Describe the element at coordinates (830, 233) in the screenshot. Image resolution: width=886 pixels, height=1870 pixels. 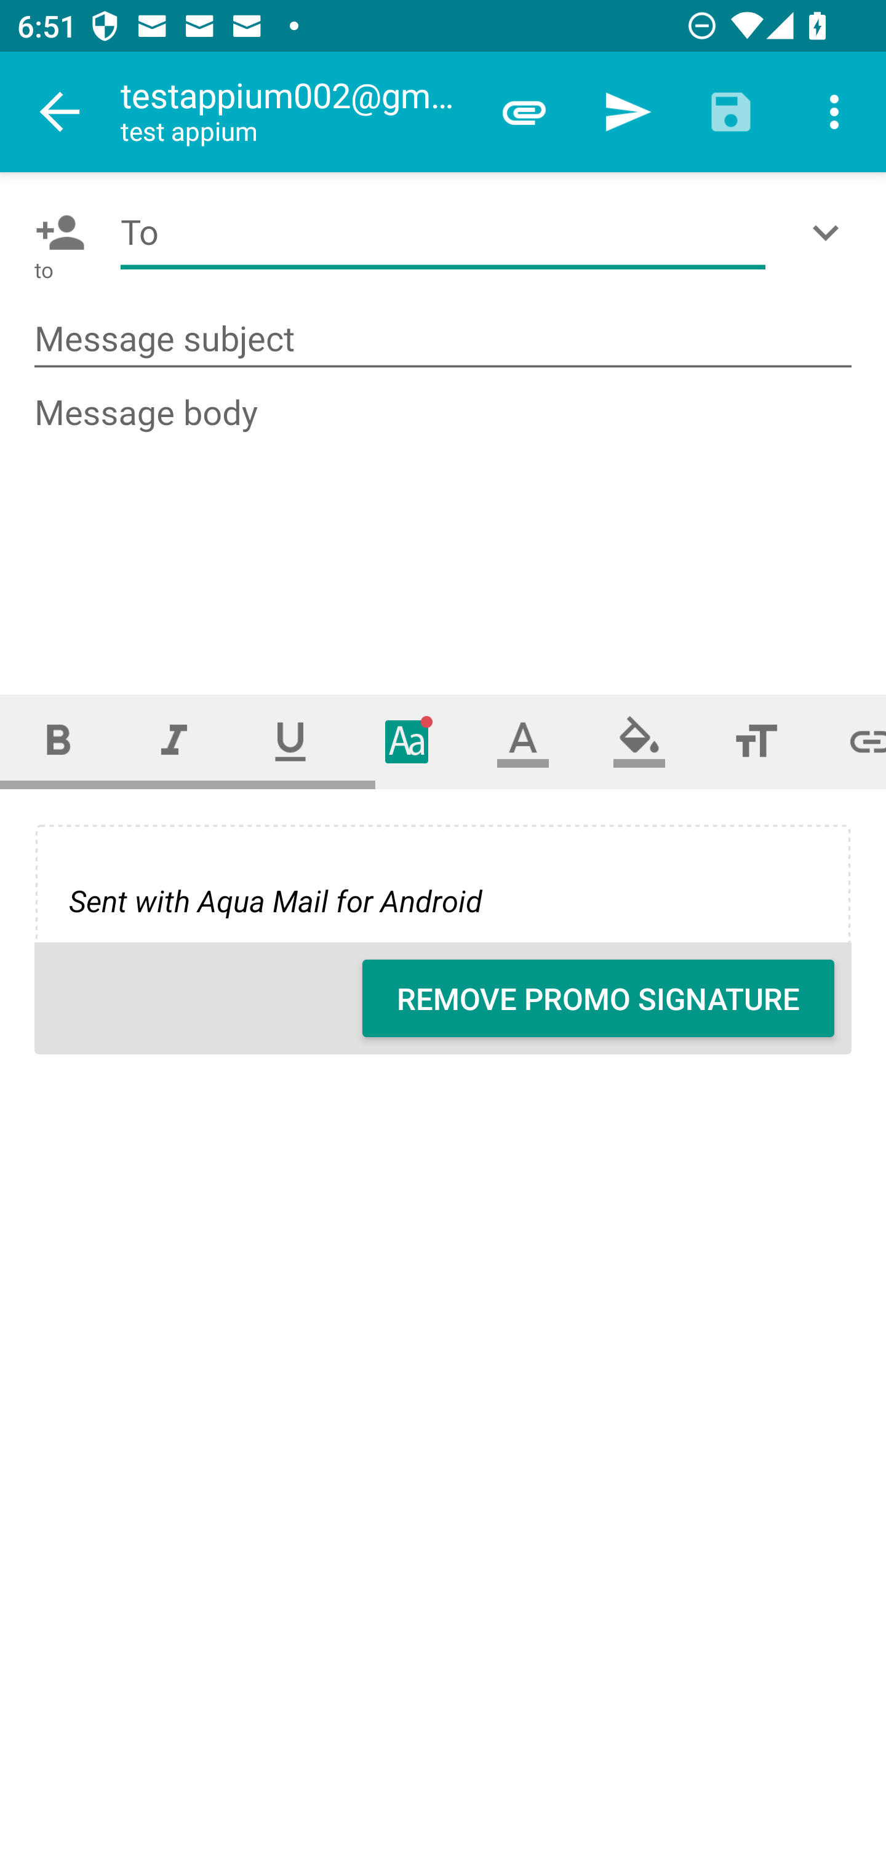
I see `Show/Add CC/BCC` at that location.